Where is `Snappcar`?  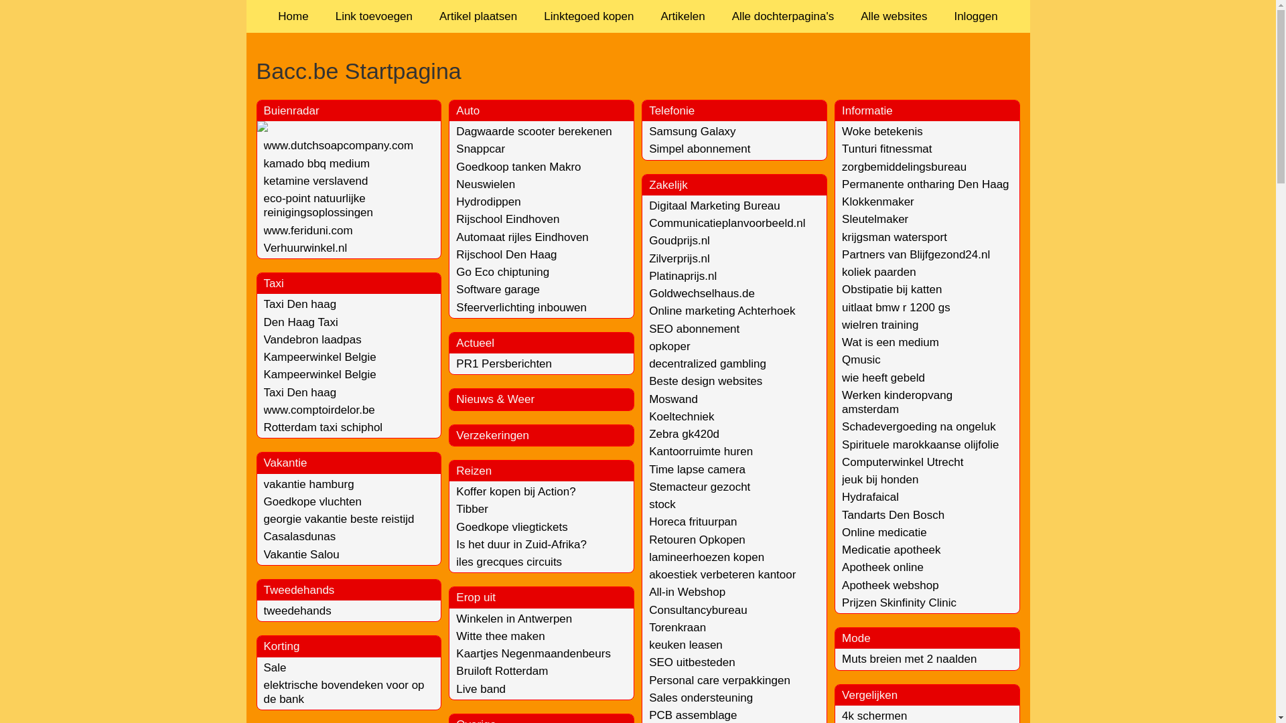 Snappcar is located at coordinates (481, 149).